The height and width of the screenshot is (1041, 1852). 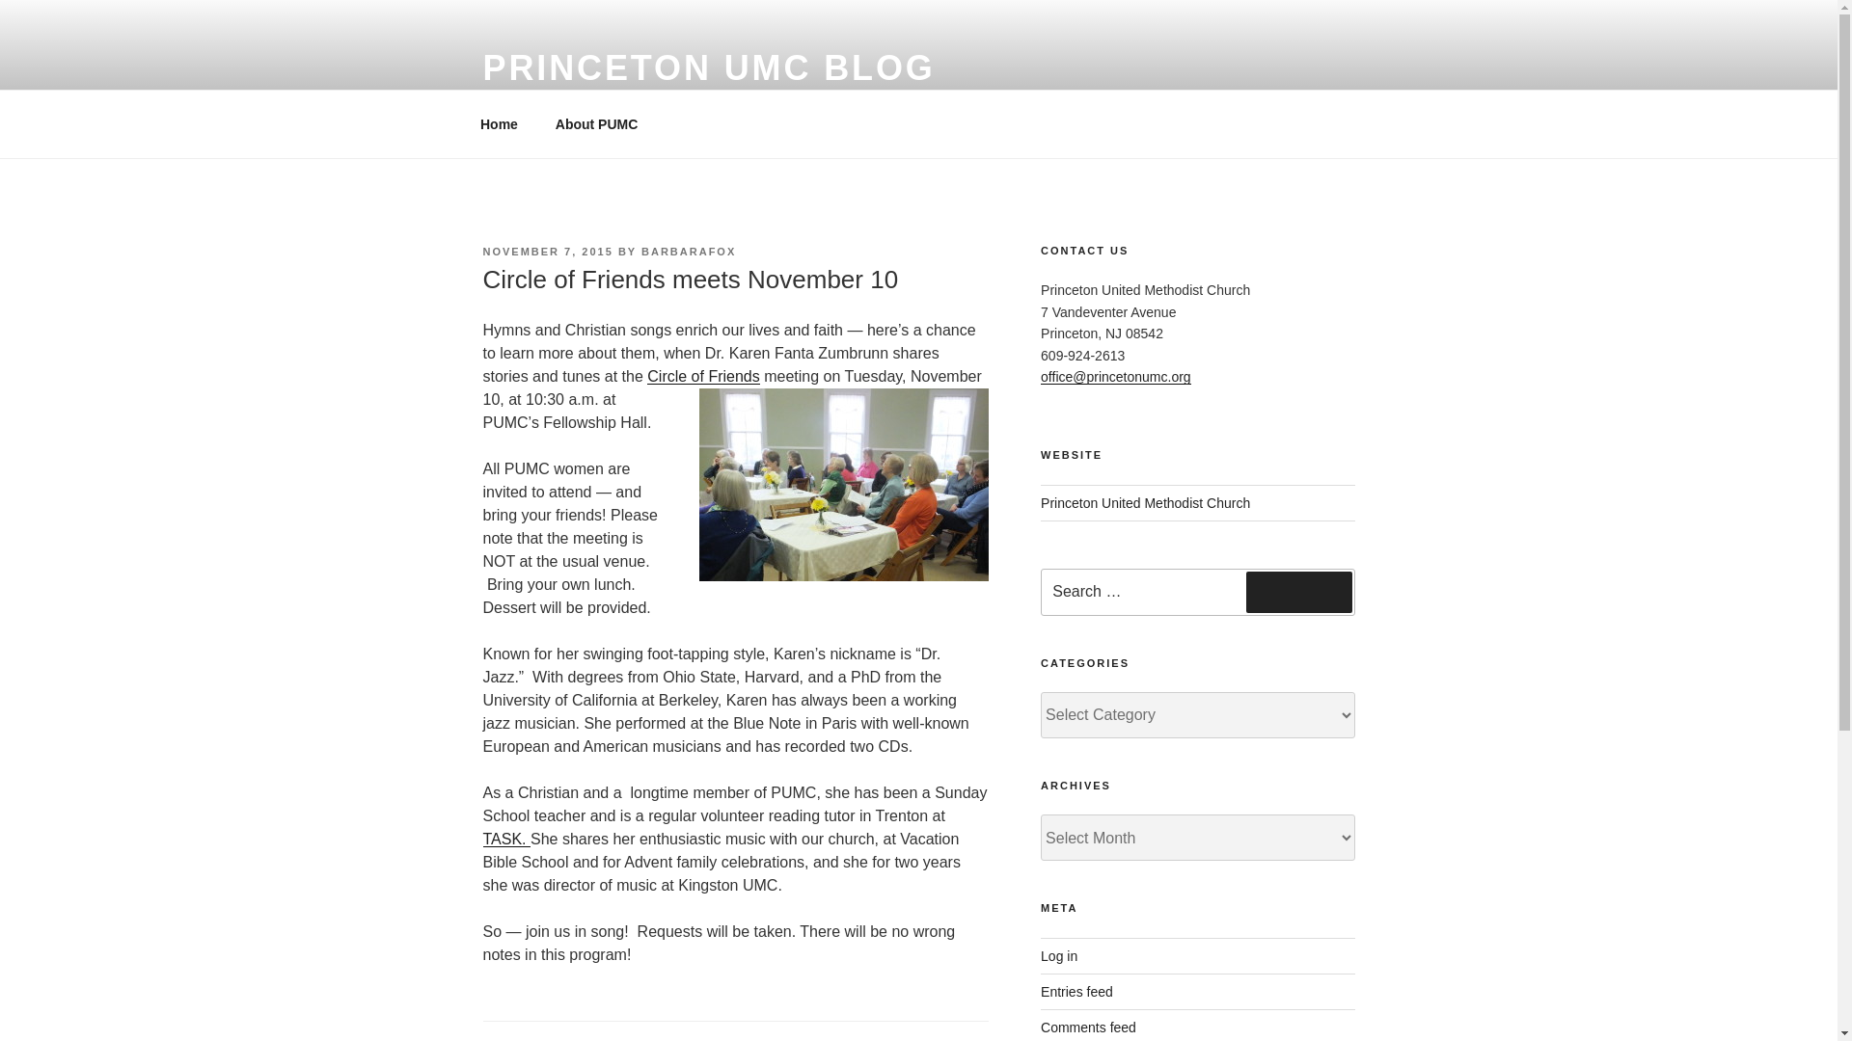 I want to click on Circle of Friends, so click(x=702, y=376).